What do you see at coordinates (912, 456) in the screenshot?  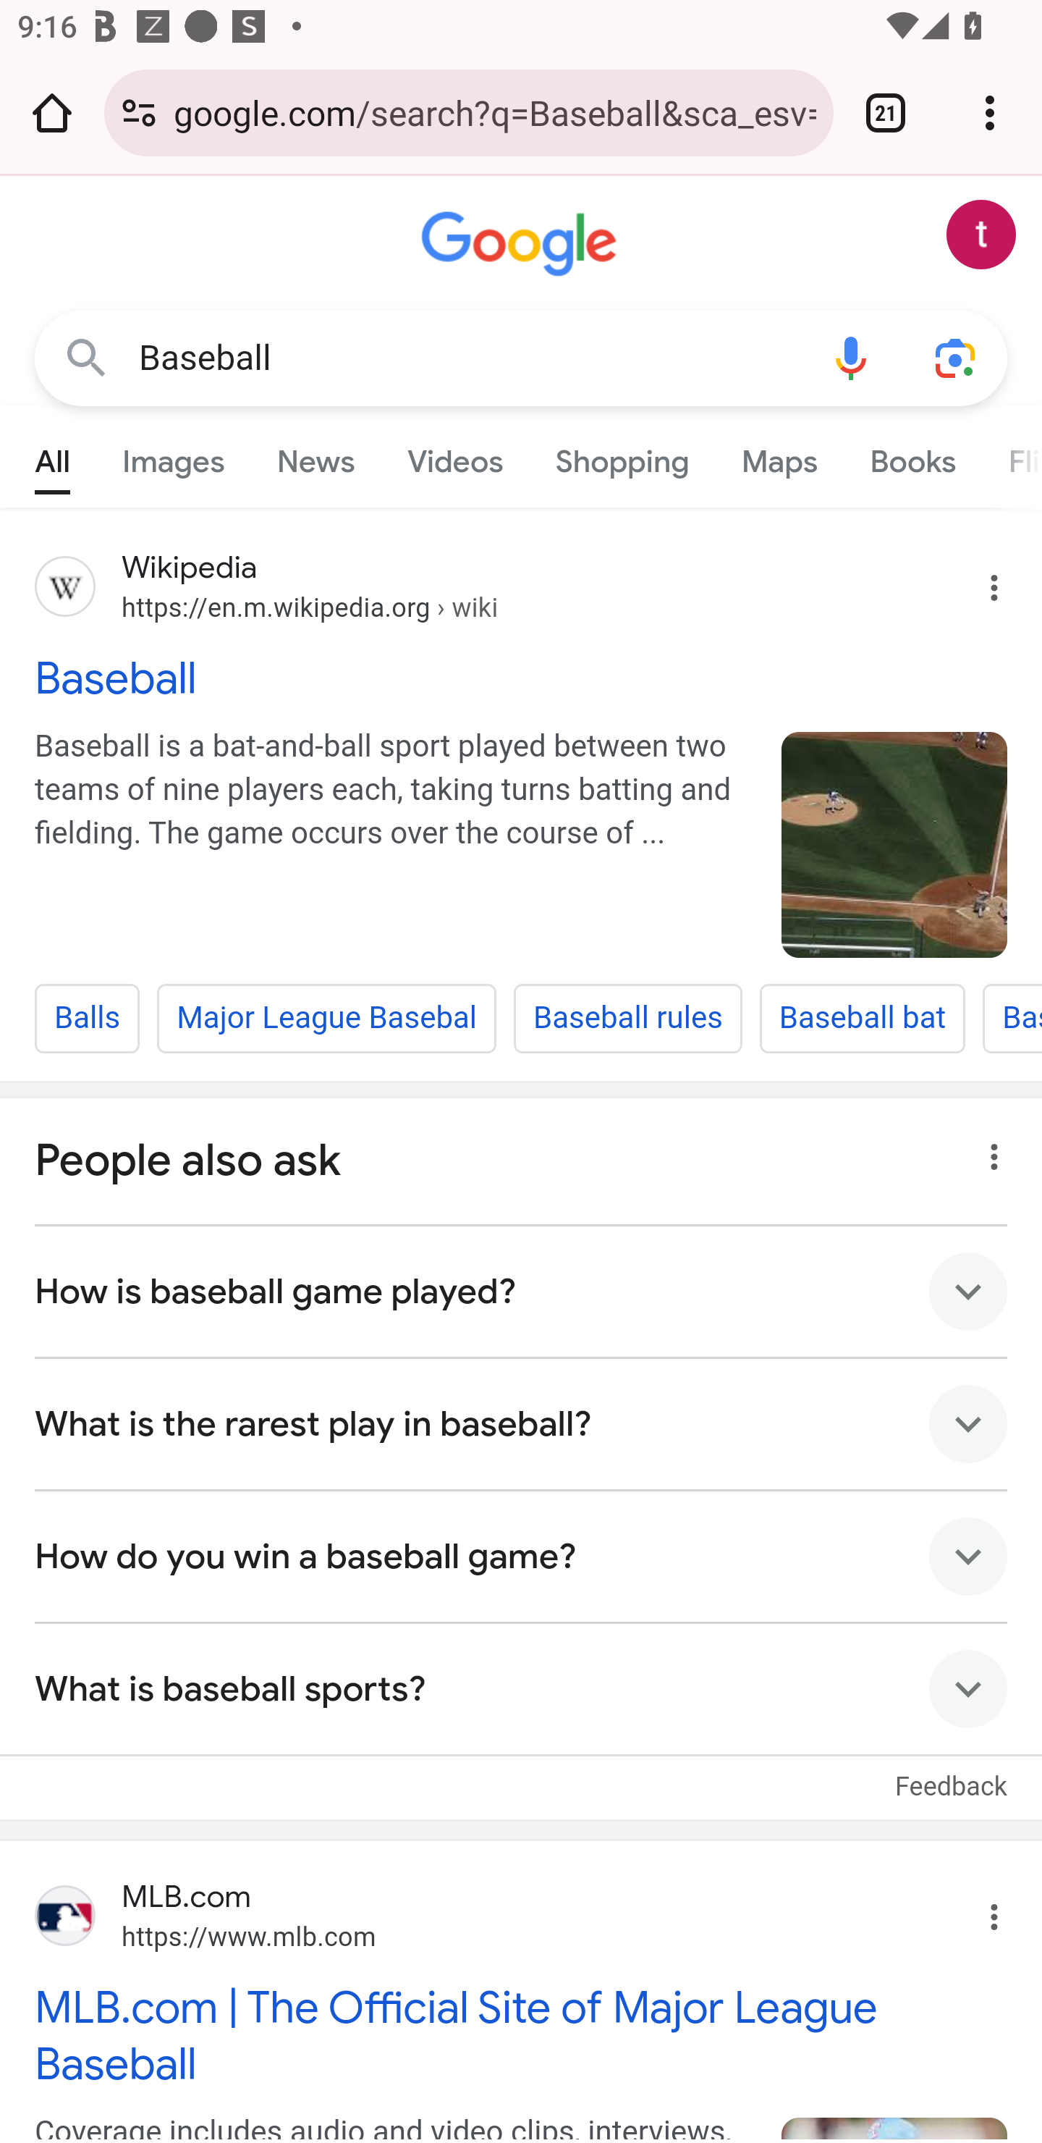 I see `Books` at bounding box center [912, 456].